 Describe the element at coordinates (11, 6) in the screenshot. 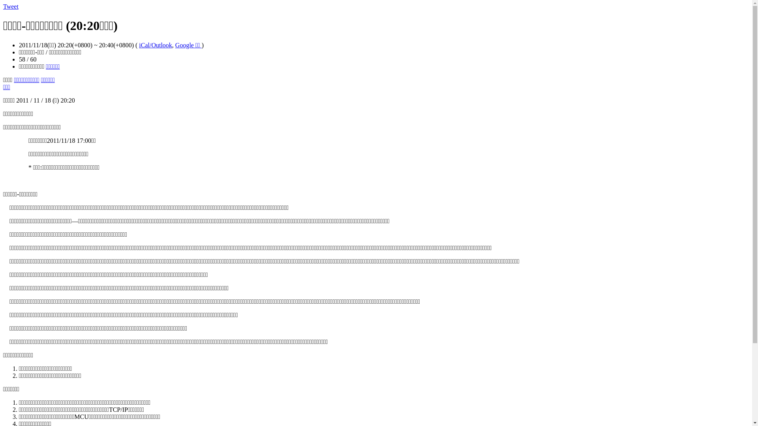

I see `Tweet` at that location.